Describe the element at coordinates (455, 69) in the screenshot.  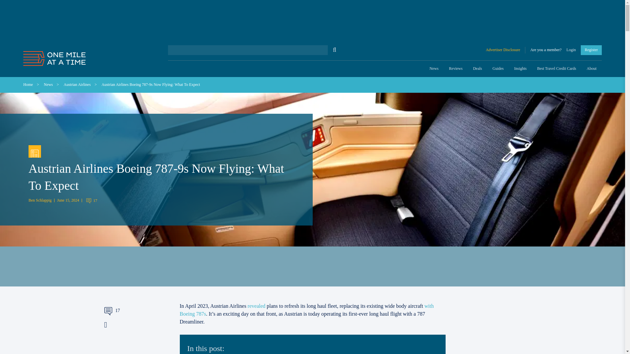
I see `Reviews` at that location.